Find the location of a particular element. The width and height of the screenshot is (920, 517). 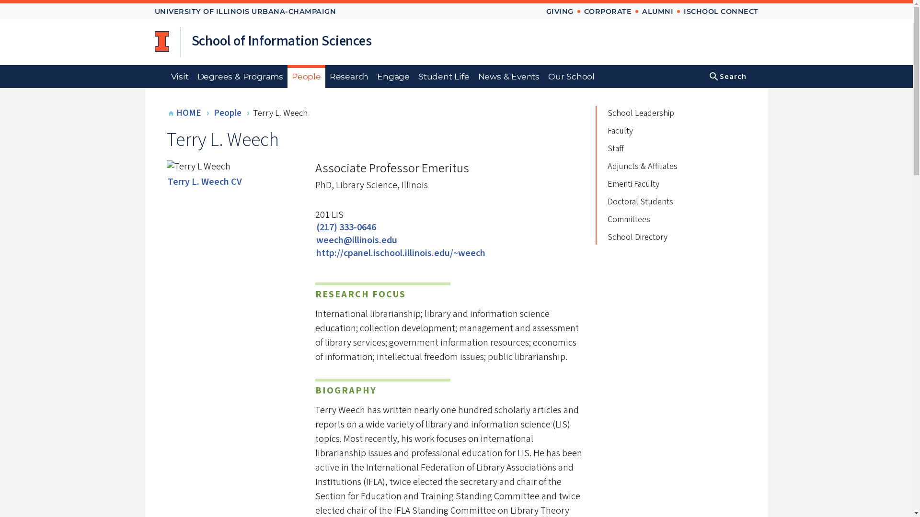

SKIP TO MAIN CONTENT is located at coordinates (586, 7).